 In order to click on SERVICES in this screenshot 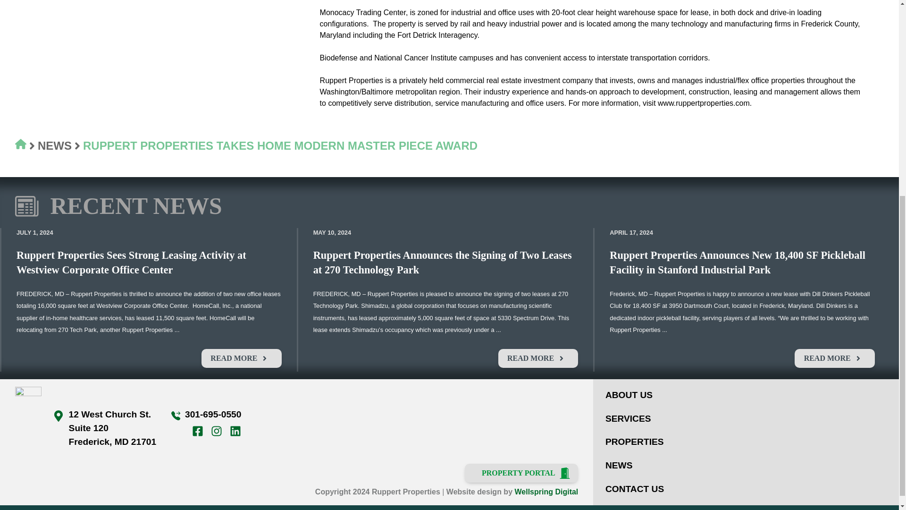, I will do `click(628, 418)`.